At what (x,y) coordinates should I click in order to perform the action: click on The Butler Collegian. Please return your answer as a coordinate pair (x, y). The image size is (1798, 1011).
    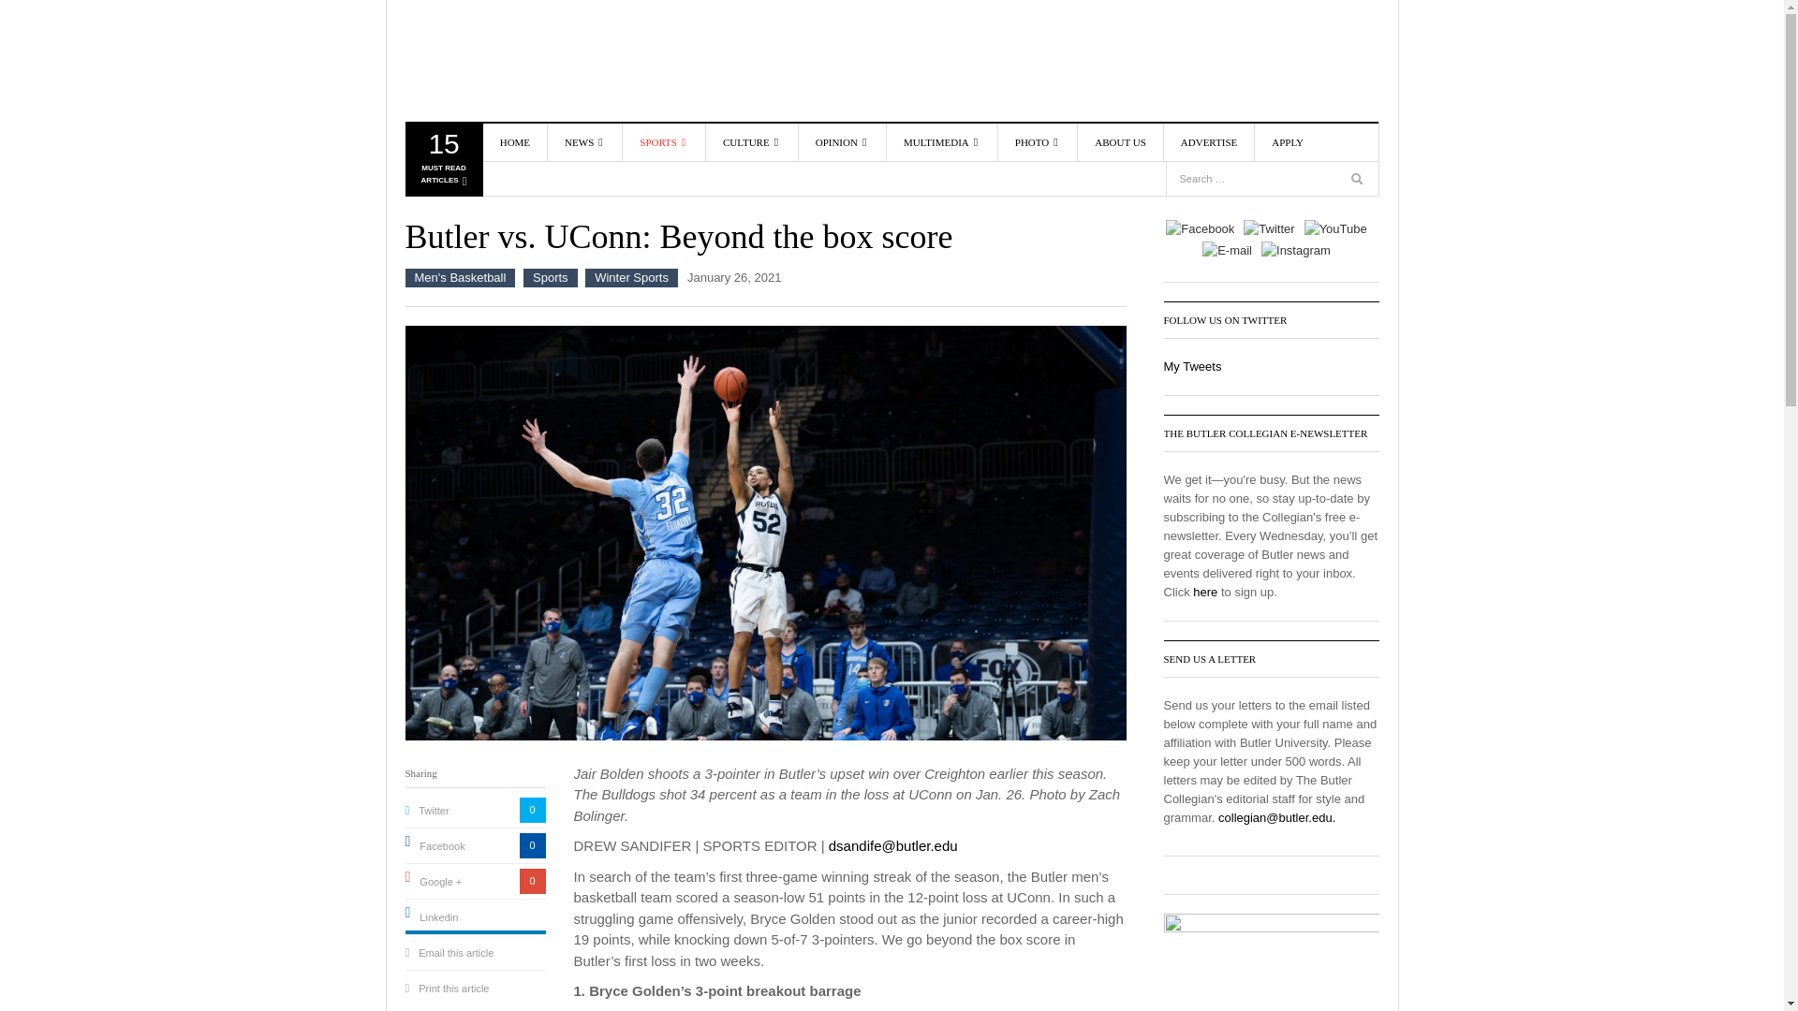
    Looking at the image, I should click on (442, 163).